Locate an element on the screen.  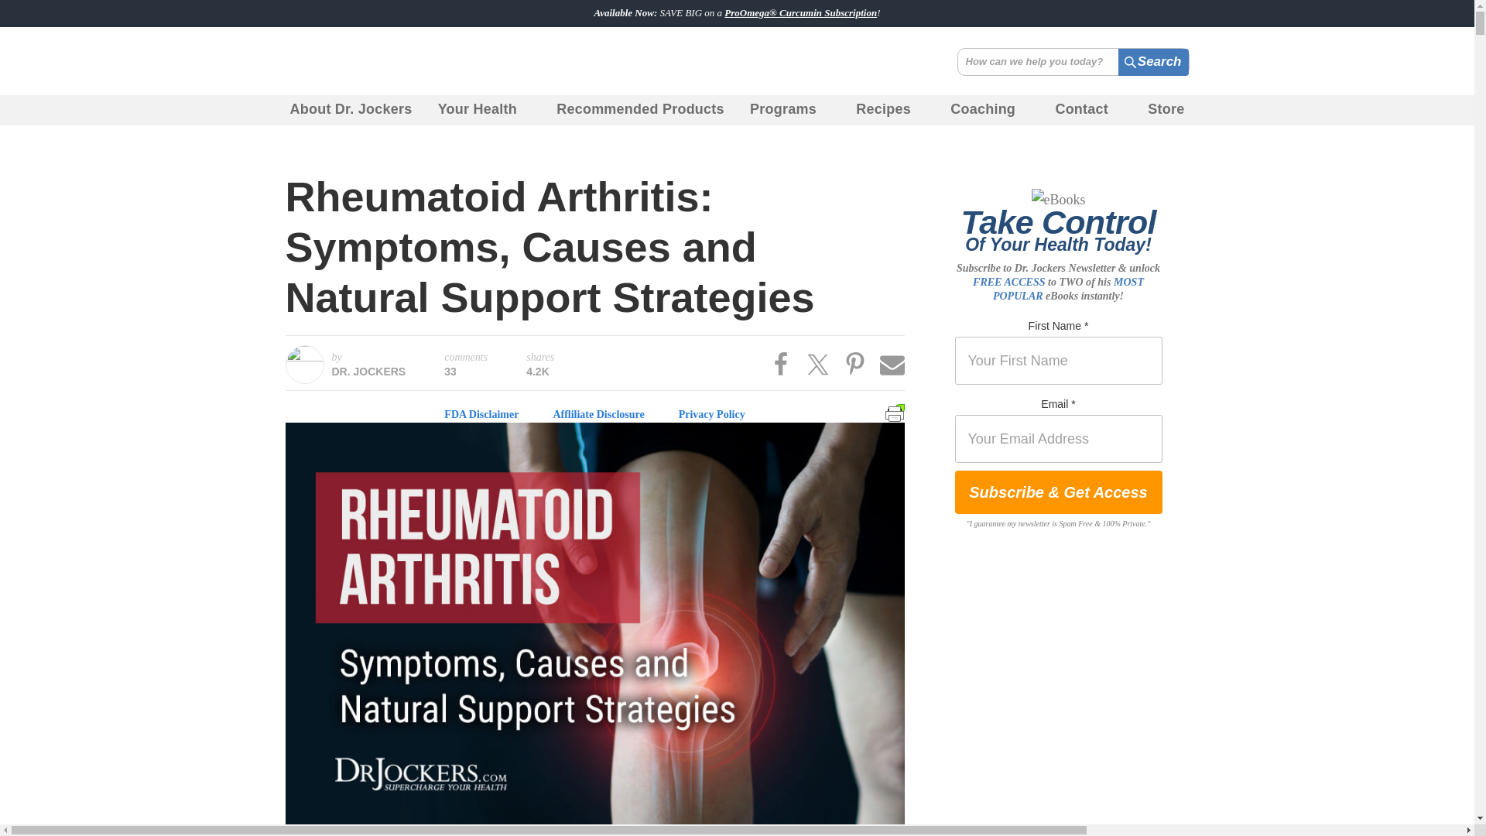
DrJockers.com is located at coordinates (382, 61).